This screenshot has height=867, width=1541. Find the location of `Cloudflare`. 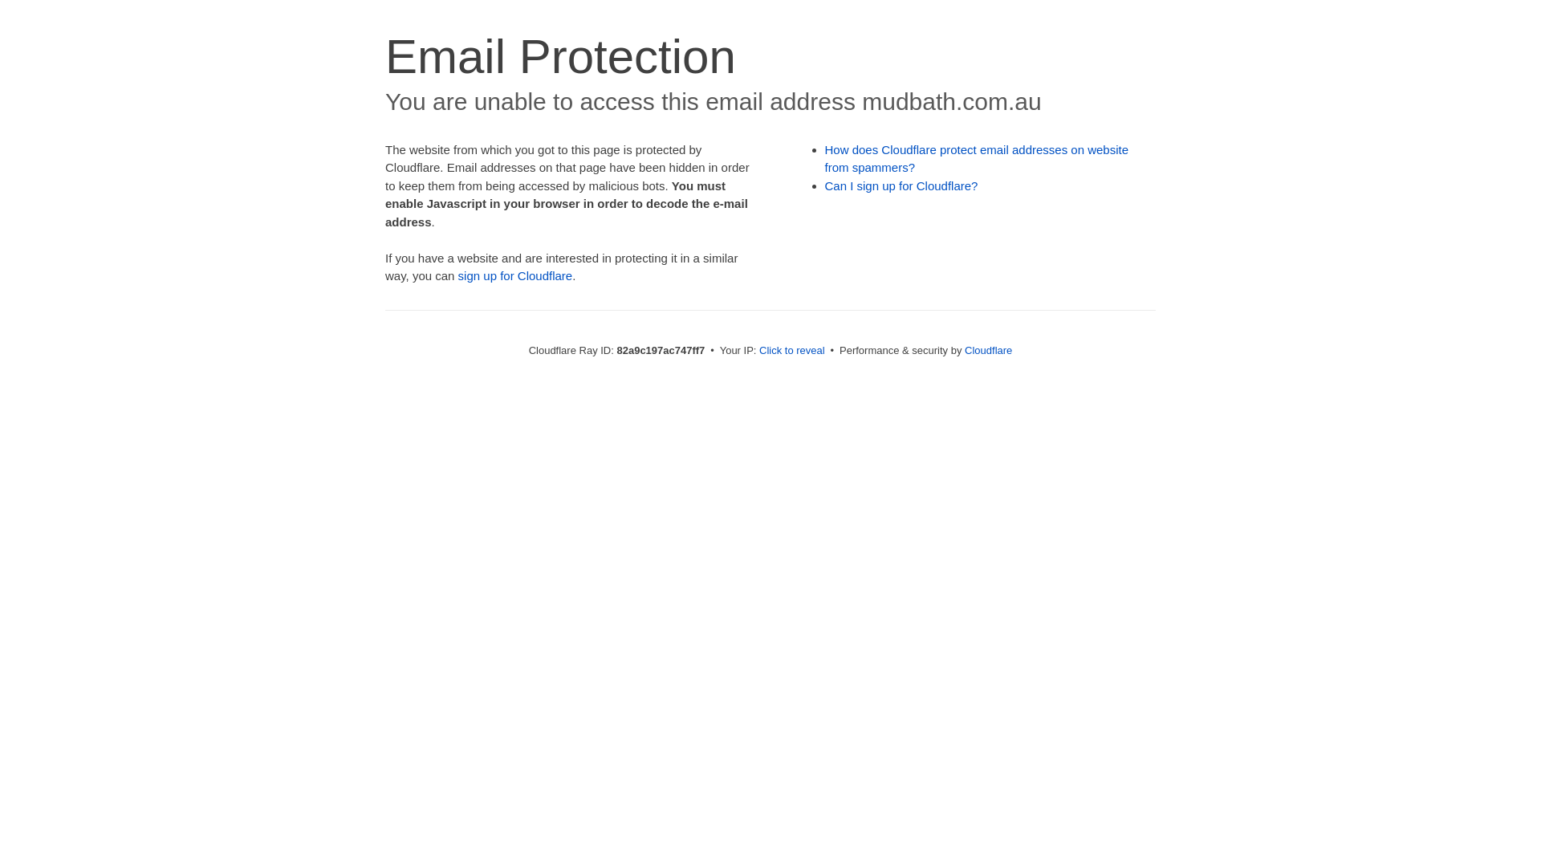

Cloudflare is located at coordinates (989, 350).